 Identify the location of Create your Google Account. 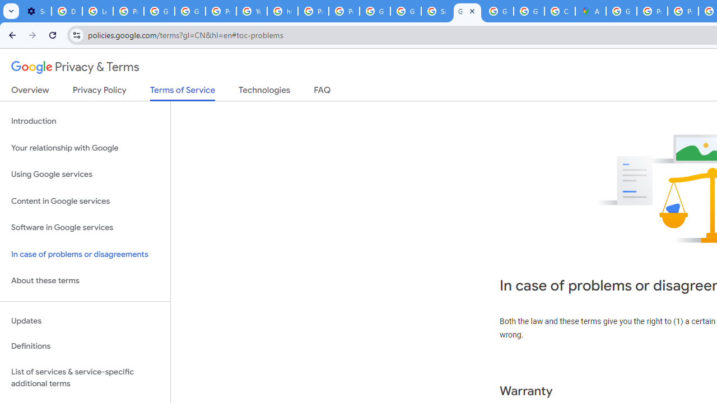
(559, 11).